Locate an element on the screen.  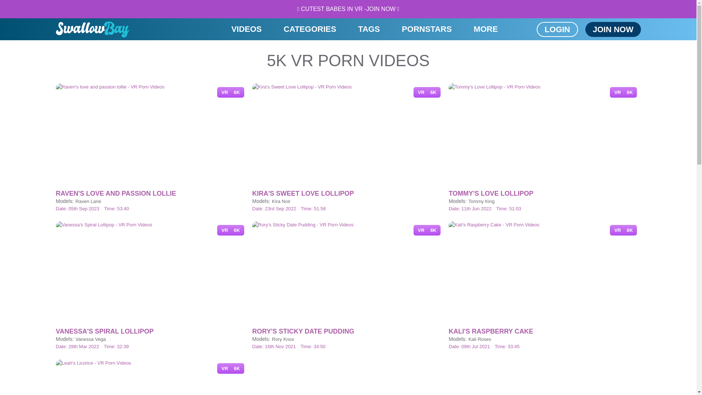
Videos is located at coordinates (246, 29).